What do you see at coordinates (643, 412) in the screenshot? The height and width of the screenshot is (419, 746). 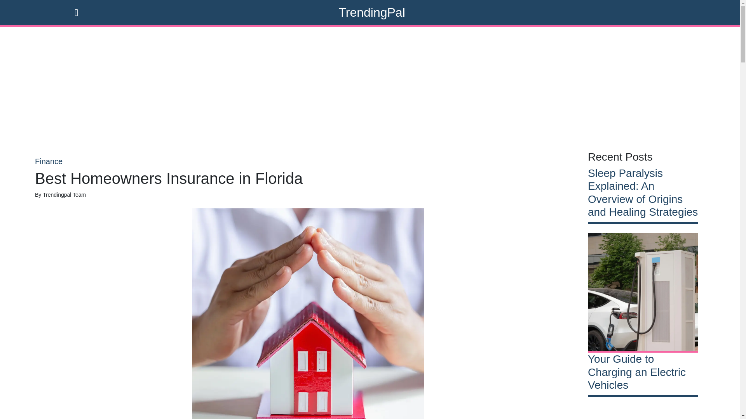 I see `Advertisement` at bounding box center [643, 412].